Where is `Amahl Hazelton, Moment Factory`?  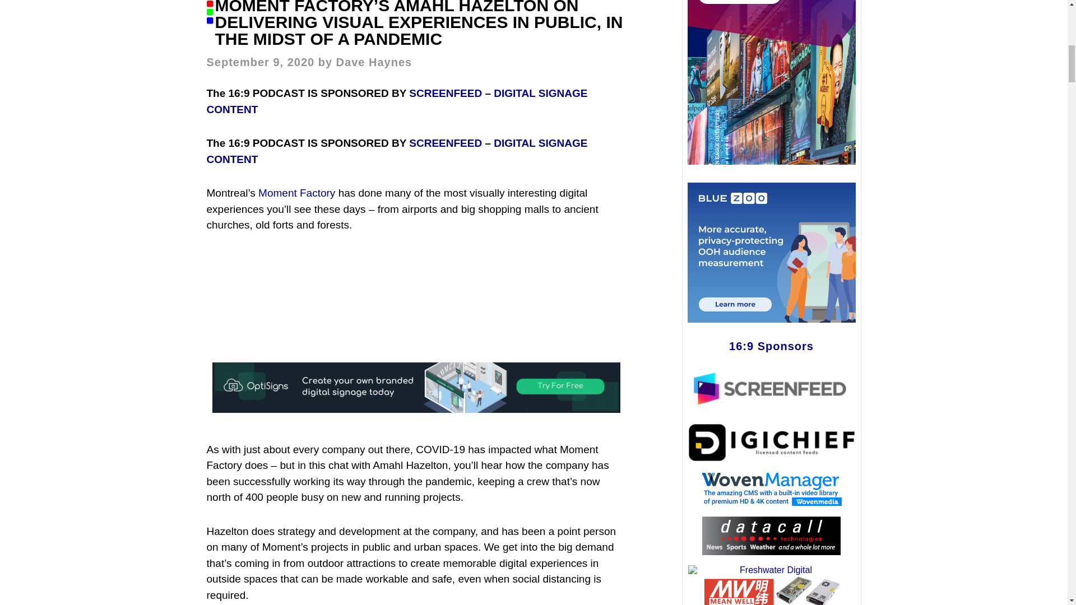
Amahl Hazelton, Moment Factory is located at coordinates (416, 294).